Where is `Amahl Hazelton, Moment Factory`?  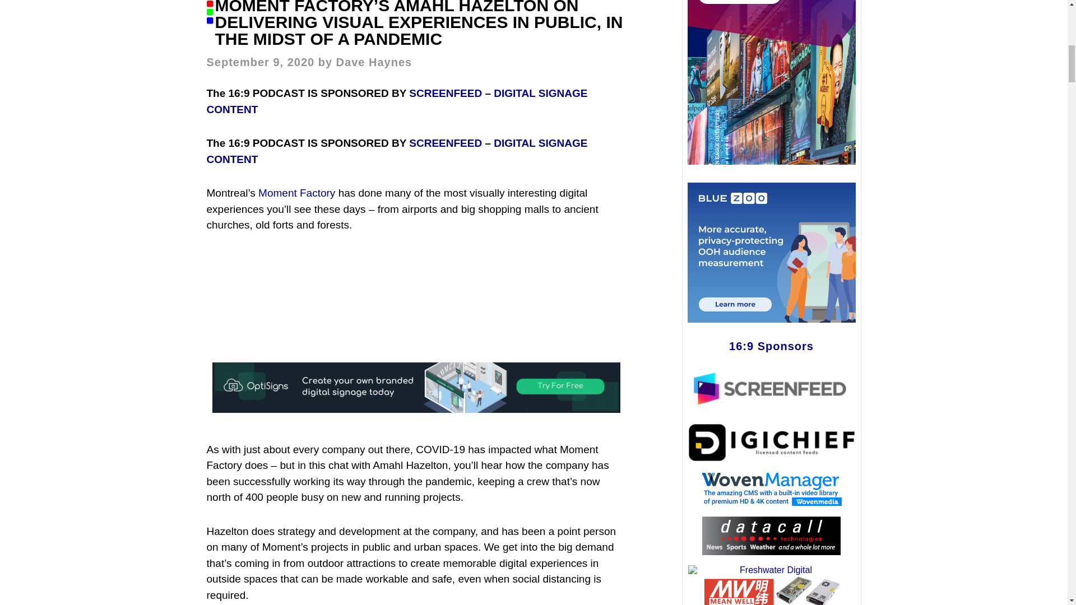
Amahl Hazelton, Moment Factory is located at coordinates (416, 294).